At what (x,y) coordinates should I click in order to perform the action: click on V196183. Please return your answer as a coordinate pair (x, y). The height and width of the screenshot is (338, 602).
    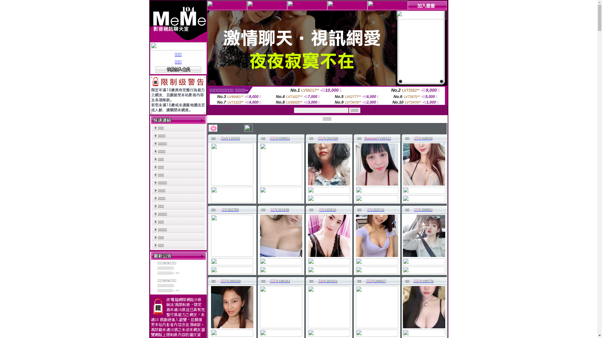
    Looking at the image, I should click on (283, 281).